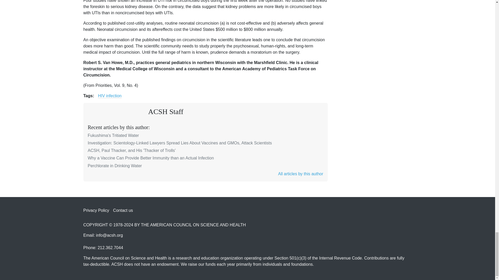 The width and height of the screenshot is (499, 280). I want to click on Perchlorate in Drinking Water, so click(115, 166).